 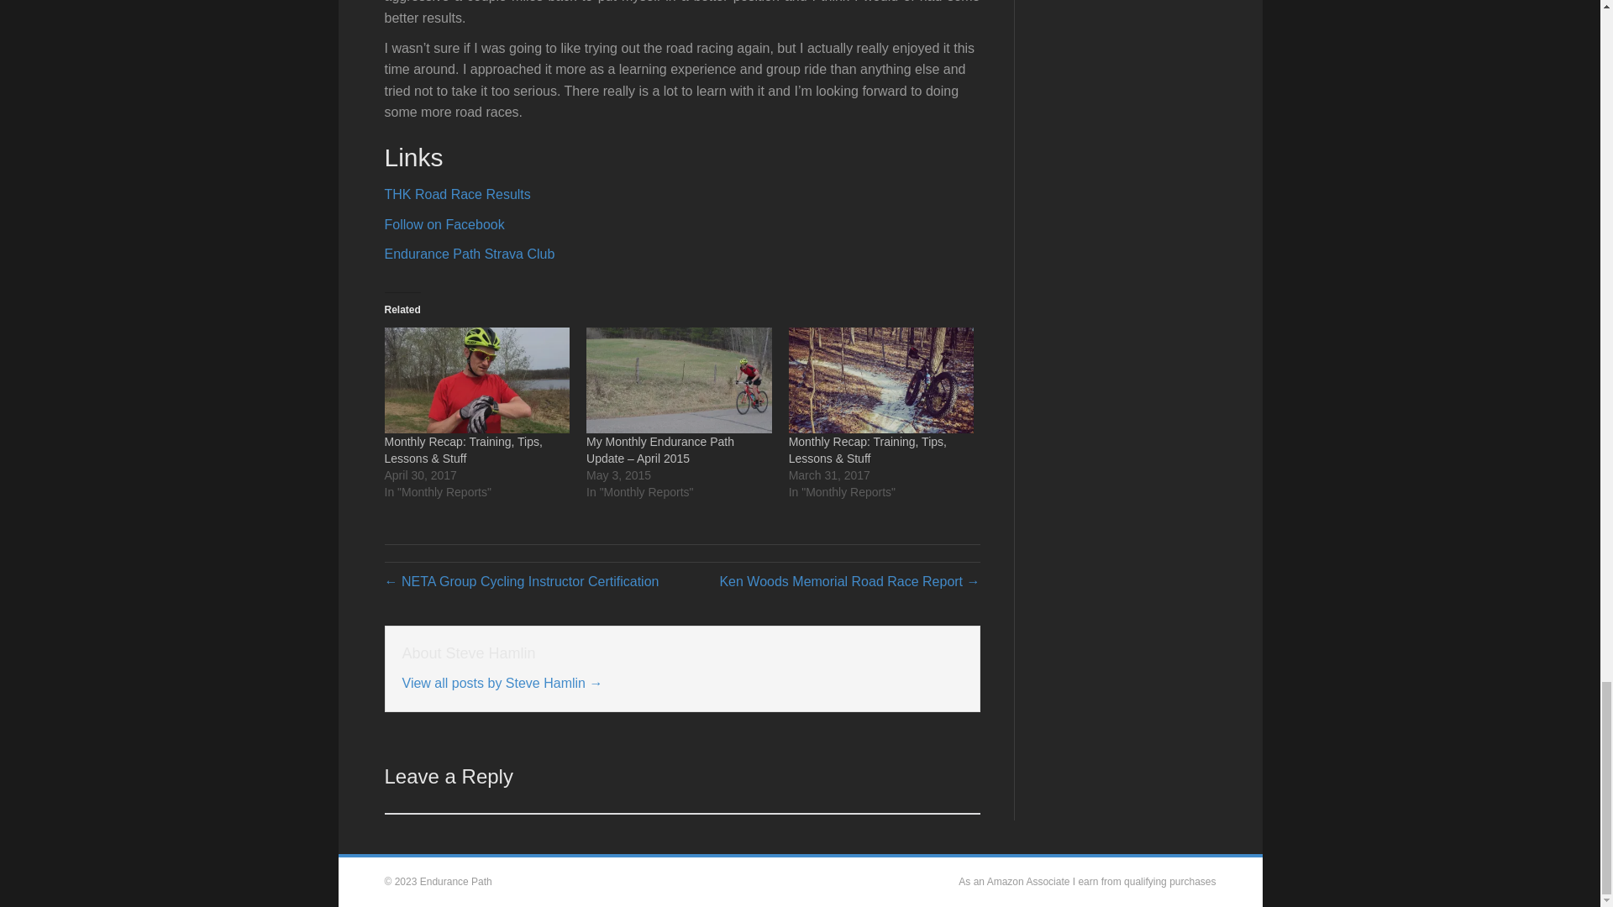 I want to click on THK Road Race Results, so click(x=457, y=193).